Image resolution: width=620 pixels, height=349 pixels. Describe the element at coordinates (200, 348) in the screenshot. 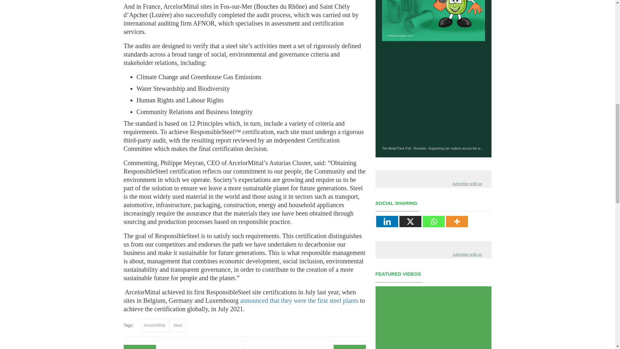

I see `prev post` at that location.